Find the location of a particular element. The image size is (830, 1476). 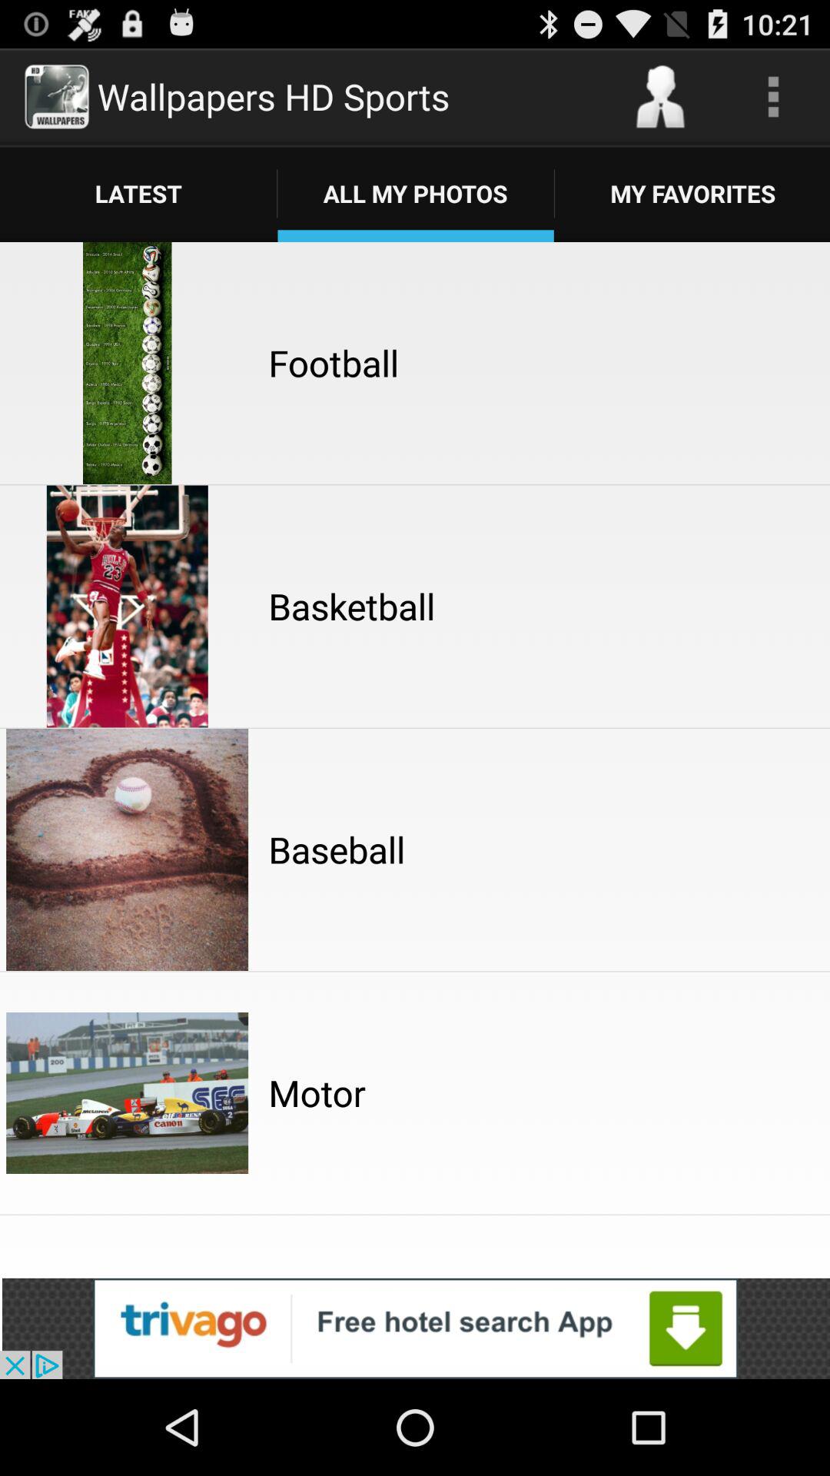

advertisement page is located at coordinates (415, 1328).